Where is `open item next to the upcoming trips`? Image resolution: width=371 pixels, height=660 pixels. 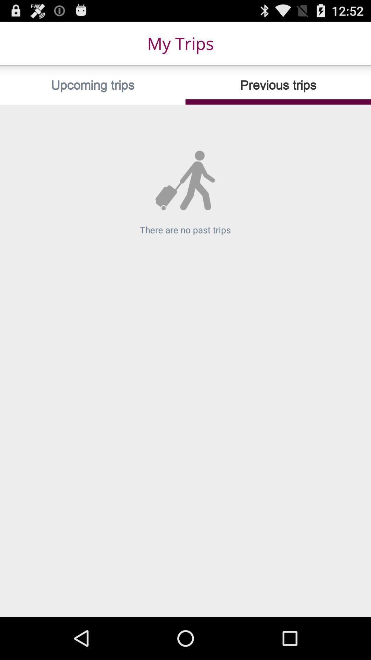
open item next to the upcoming trips is located at coordinates (278, 85).